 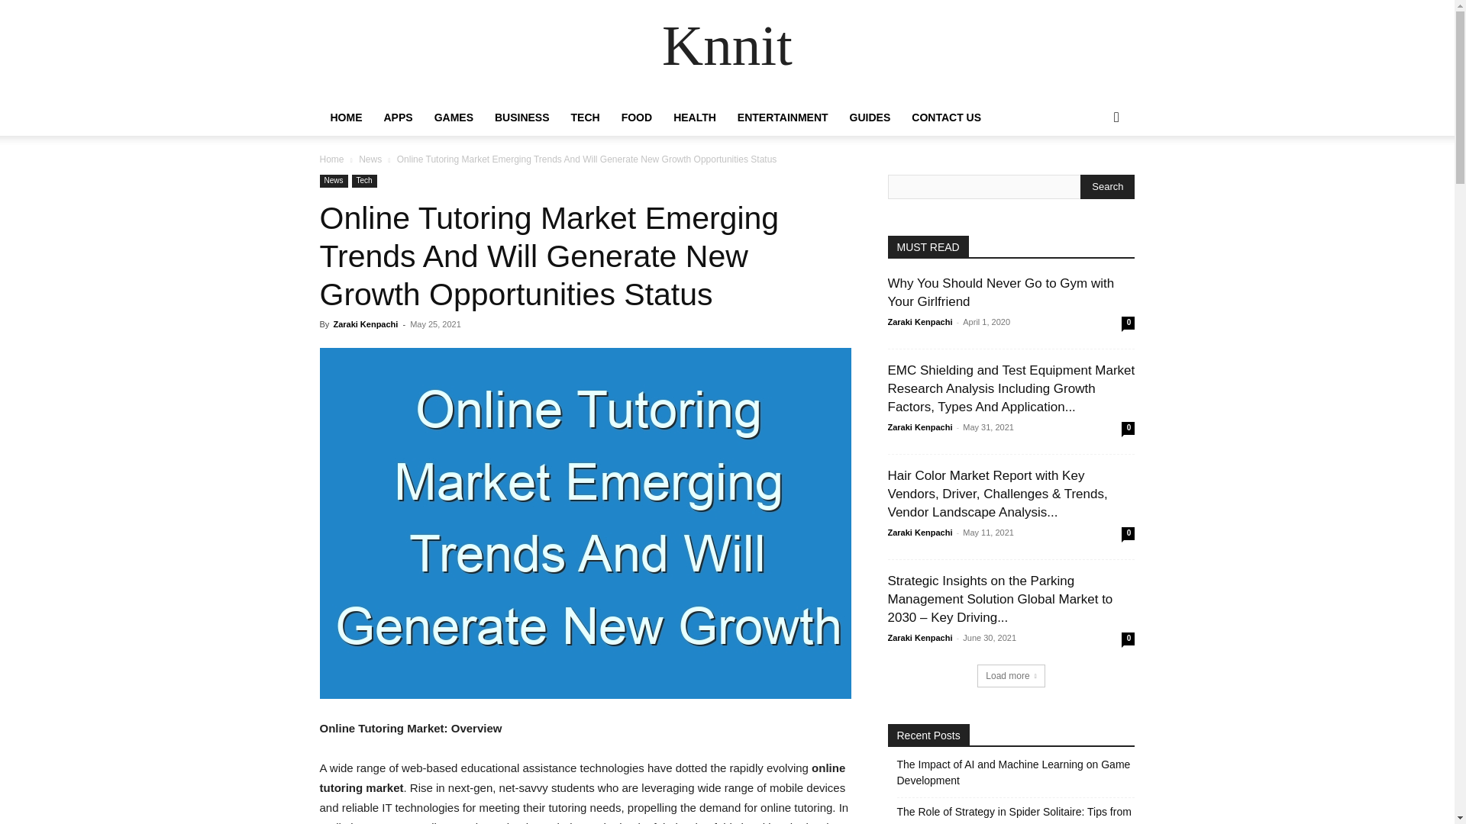 What do you see at coordinates (783, 117) in the screenshot?
I see `ENTERTAINMENT` at bounding box center [783, 117].